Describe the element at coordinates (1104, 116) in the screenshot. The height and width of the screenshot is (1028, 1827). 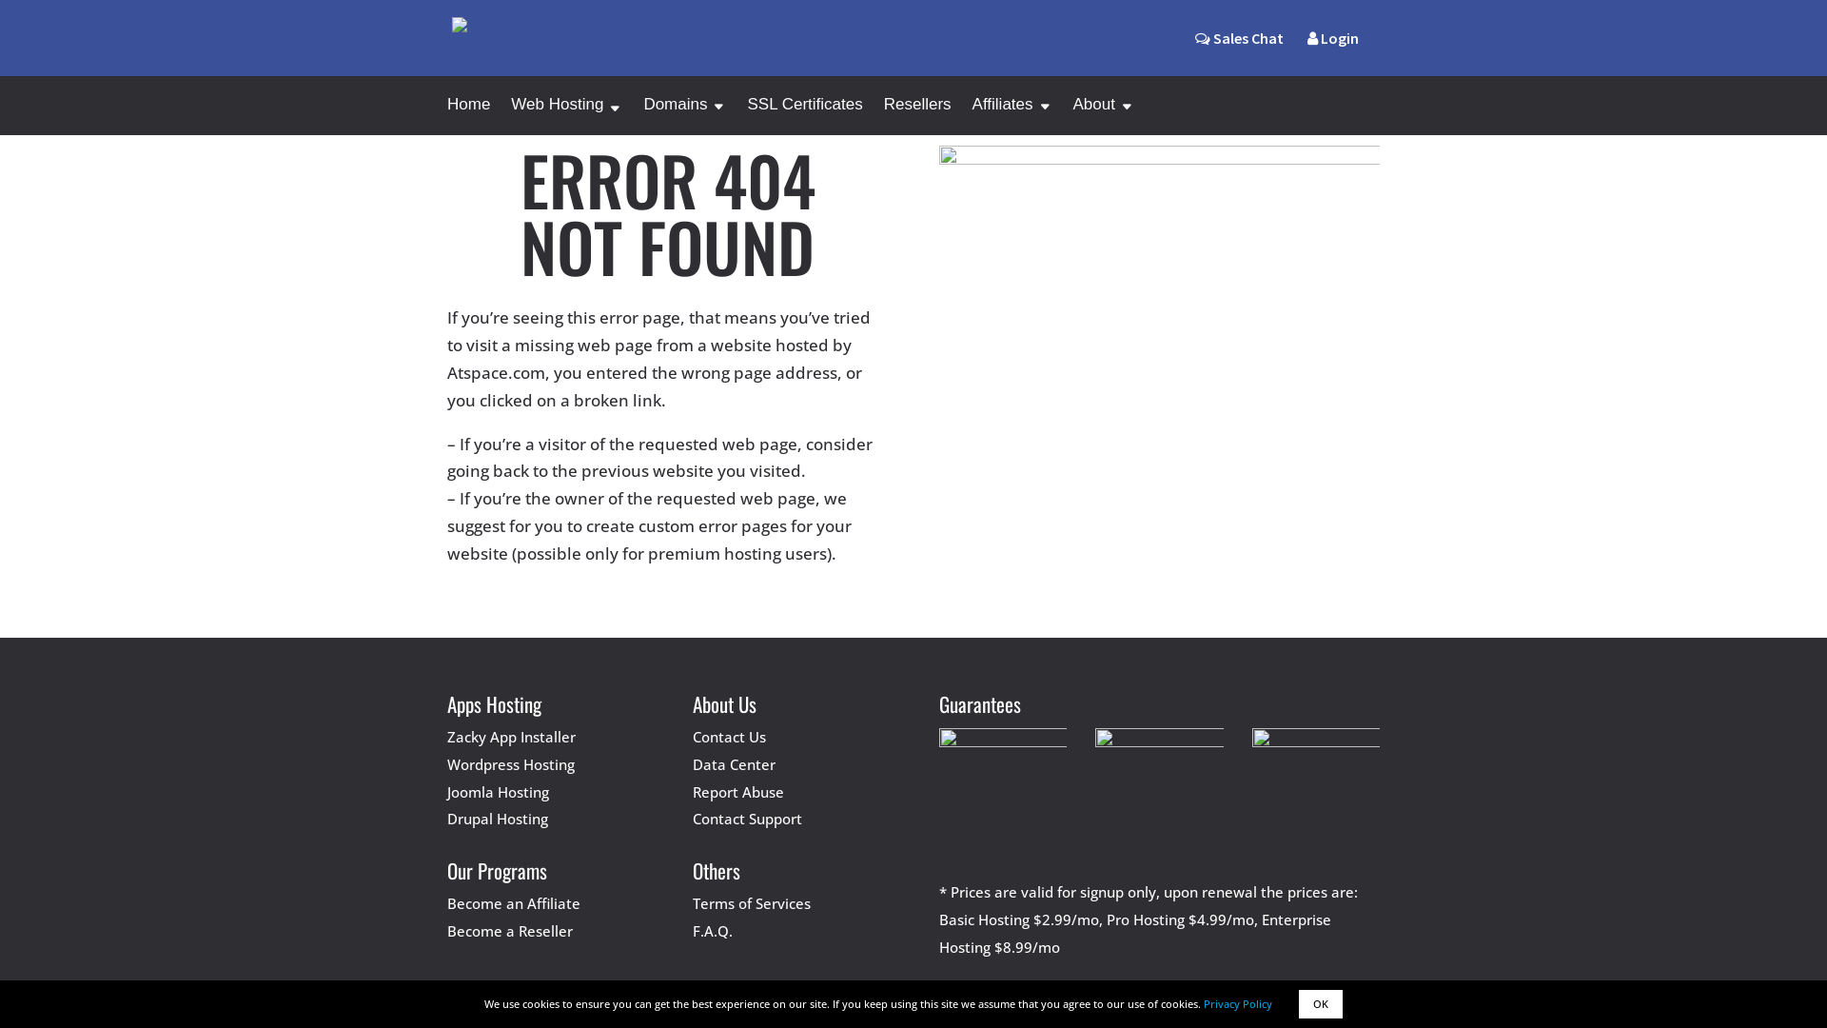
I see `About` at that location.